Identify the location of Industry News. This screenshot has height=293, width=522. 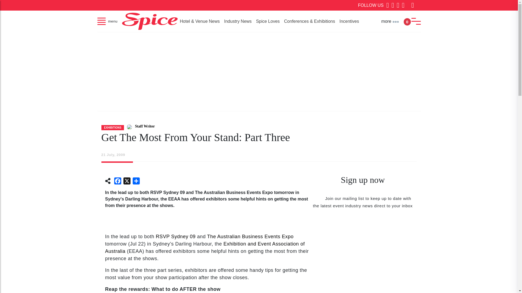
(238, 21).